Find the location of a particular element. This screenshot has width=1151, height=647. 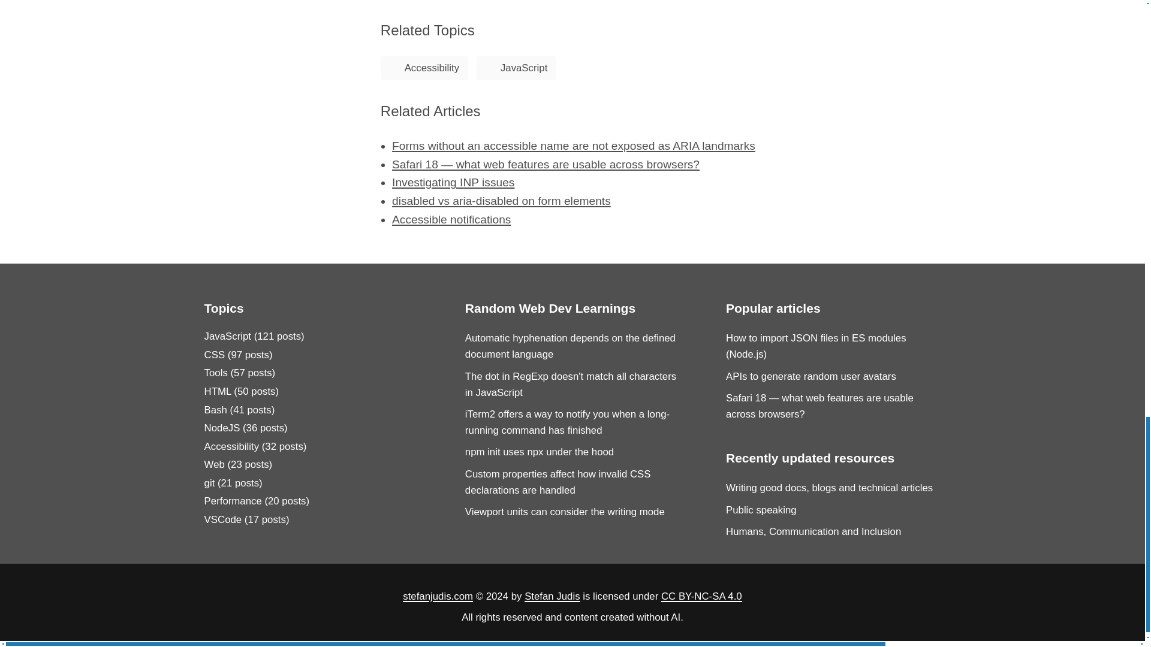

Accessible notifications is located at coordinates (451, 219).